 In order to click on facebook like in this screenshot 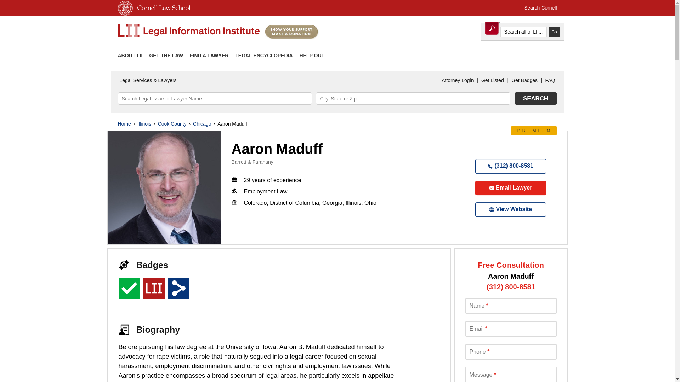, I will do `click(548, 55)`.